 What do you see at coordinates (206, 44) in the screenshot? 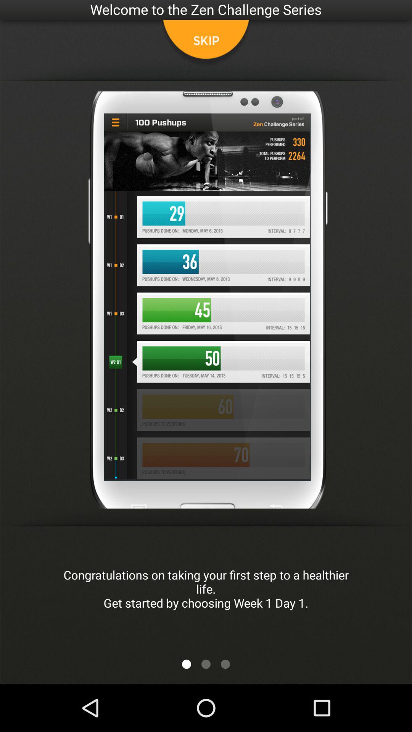
I see `skip button` at bounding box center [206, 44].